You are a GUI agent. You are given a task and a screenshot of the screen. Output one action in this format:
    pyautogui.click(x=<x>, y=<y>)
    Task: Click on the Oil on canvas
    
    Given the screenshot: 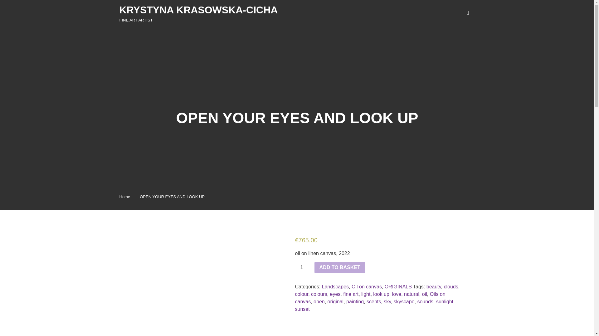 What is the action you would take?
    pyautogui.click(x=367, y=286)
    